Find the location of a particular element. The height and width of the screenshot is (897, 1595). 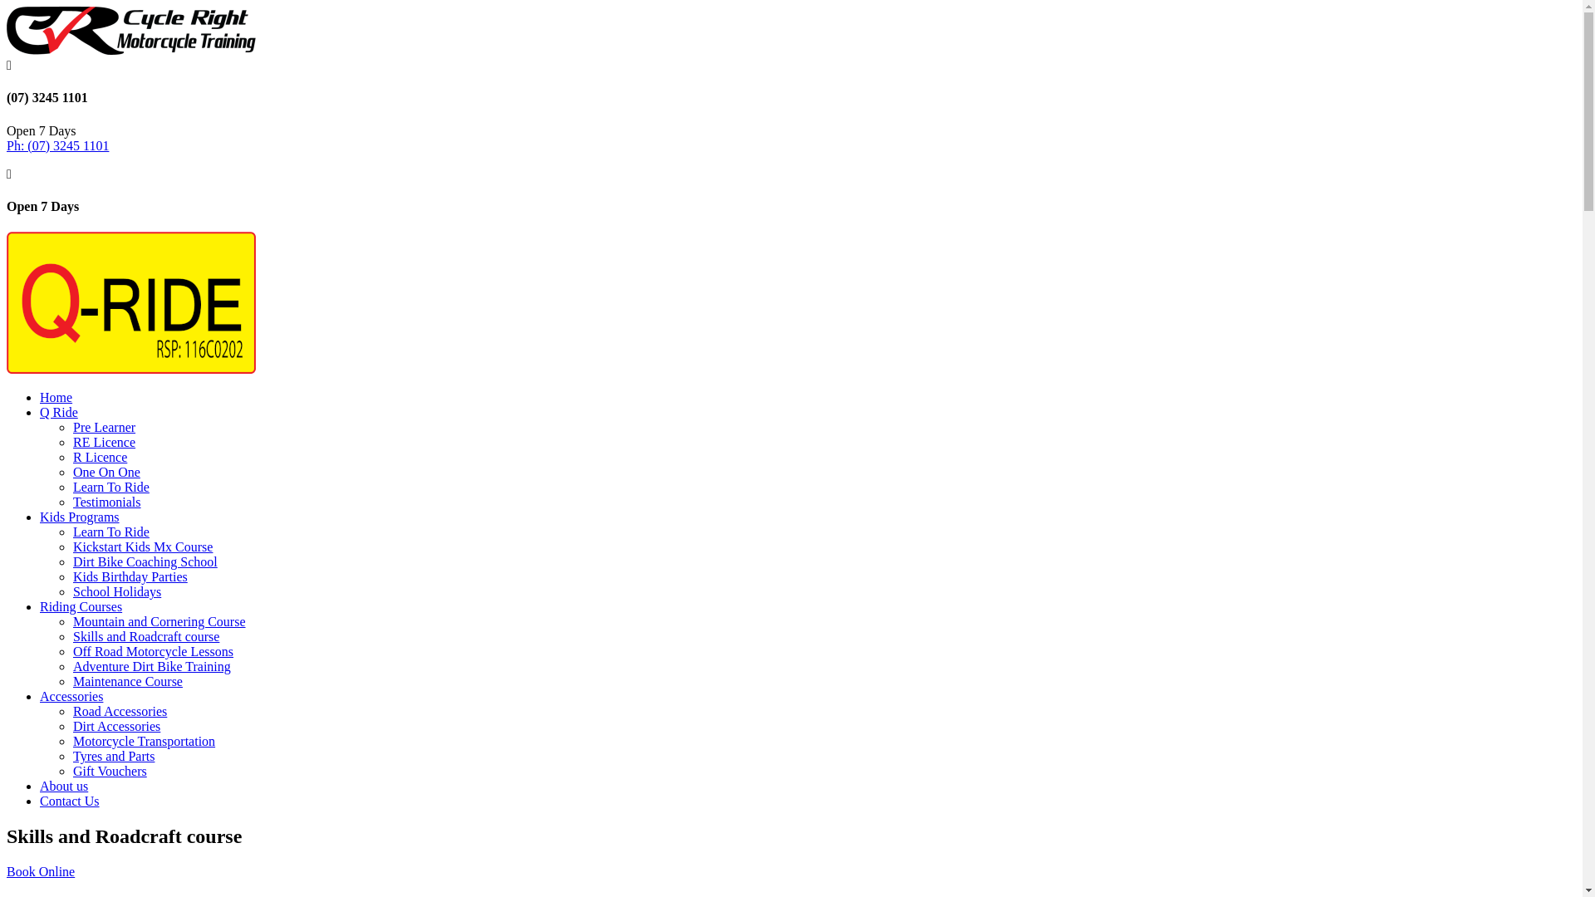

Maintenance Course is located at coordinates (128, 681).